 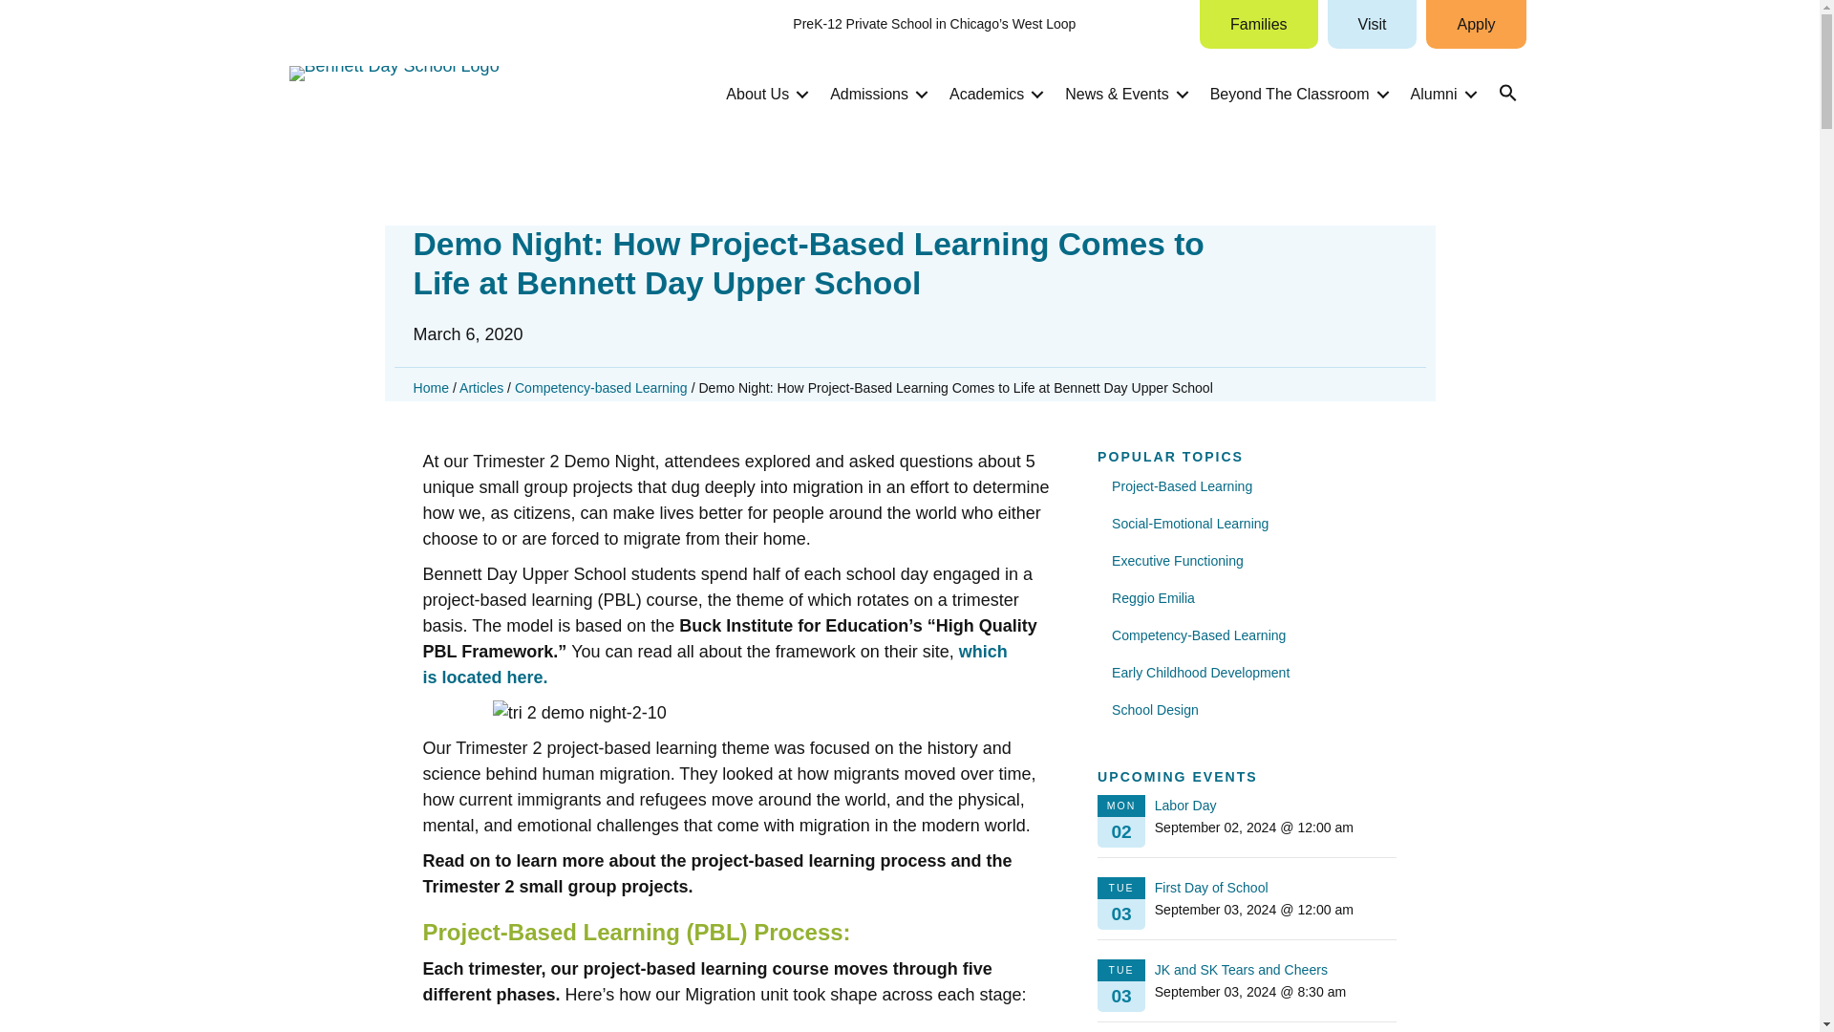 What do you see at coordinates (1211, 888) in the screenshot?
I see `First Day of School` at bounding box center [1211, 888].